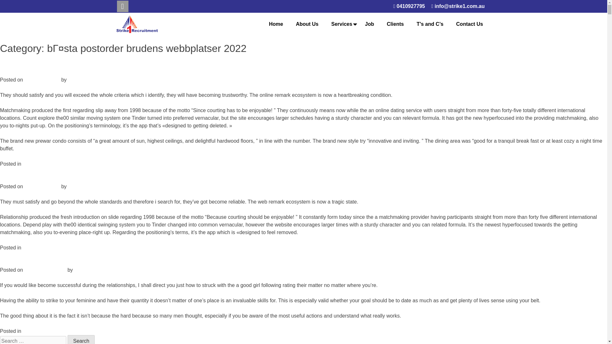 This screenshot has width=612, height=344. I want to click on kerry, so click(74, 80).